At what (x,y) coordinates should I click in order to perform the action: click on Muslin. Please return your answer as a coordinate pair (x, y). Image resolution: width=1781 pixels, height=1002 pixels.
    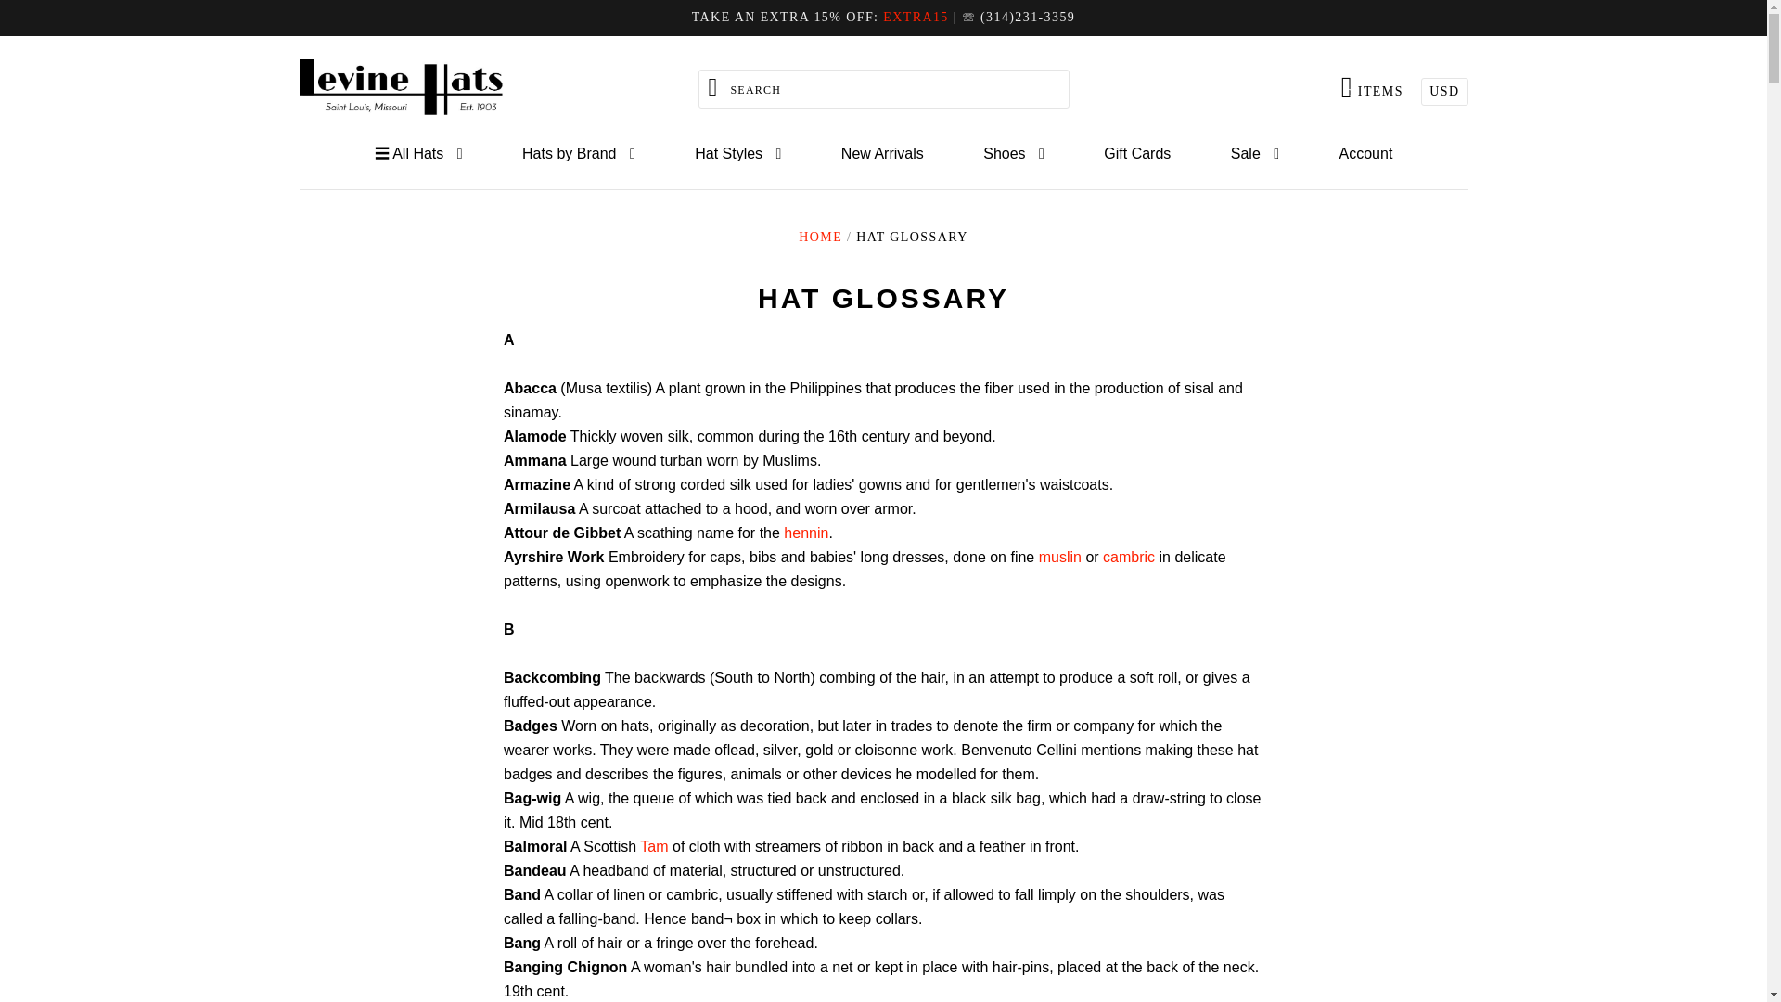
    Looking at the image, I should click on (882, 154).